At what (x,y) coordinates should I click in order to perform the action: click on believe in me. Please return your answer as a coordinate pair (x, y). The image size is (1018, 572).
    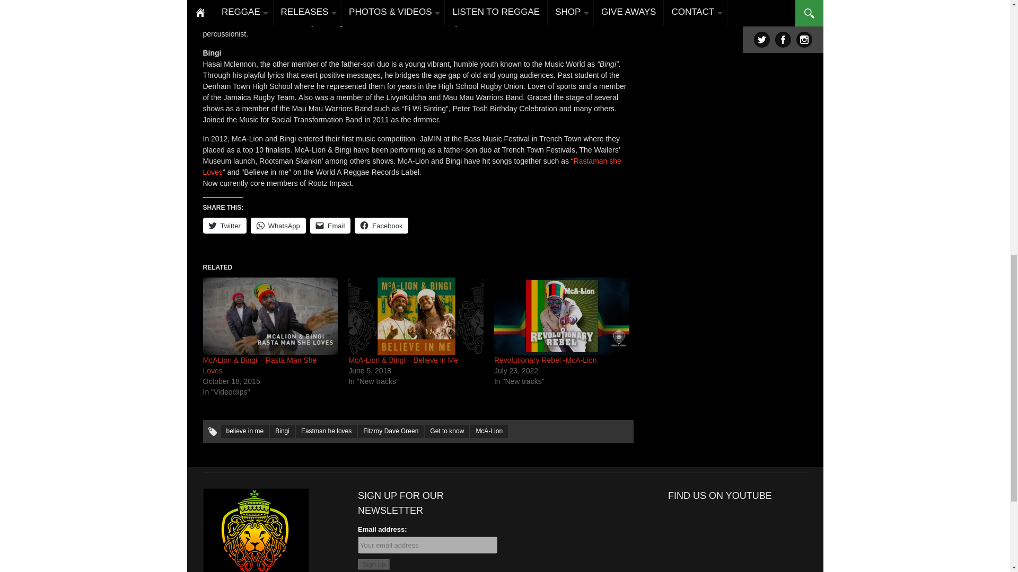
    Looking at the image, I should click on (244, 431).